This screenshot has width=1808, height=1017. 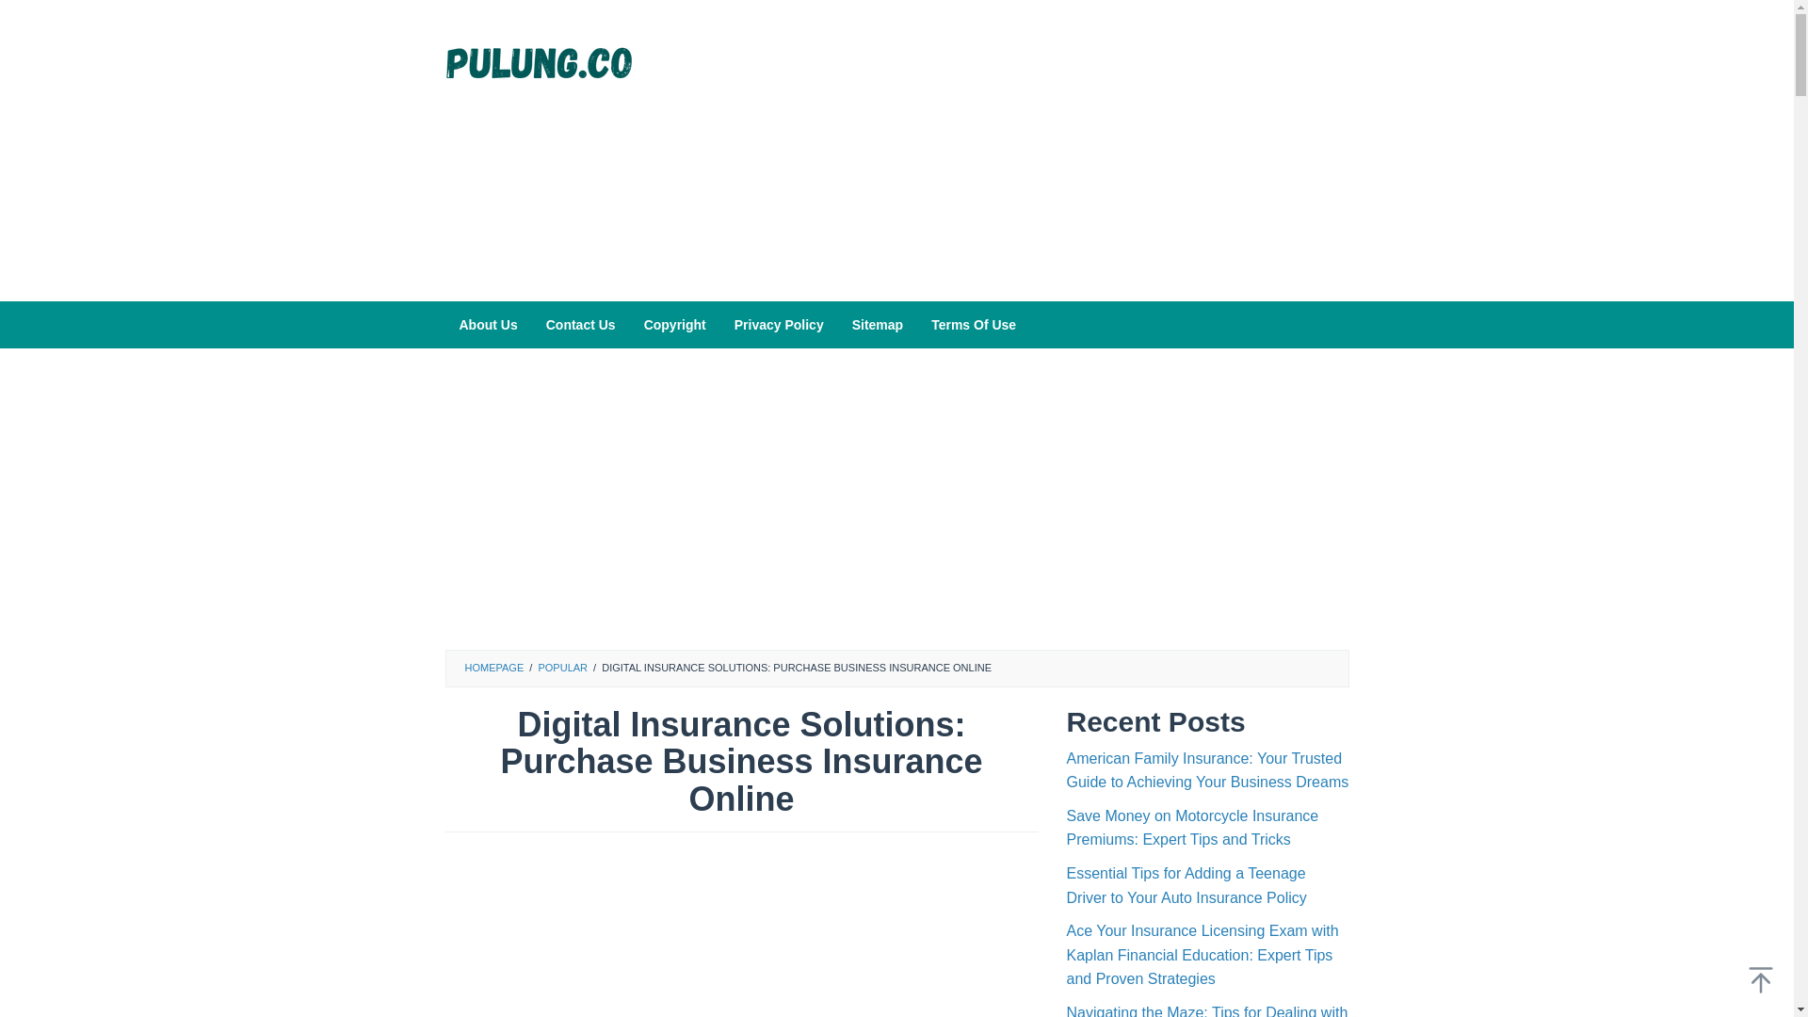 I want to click on Terms Of Use, so click(x=974, y=324).